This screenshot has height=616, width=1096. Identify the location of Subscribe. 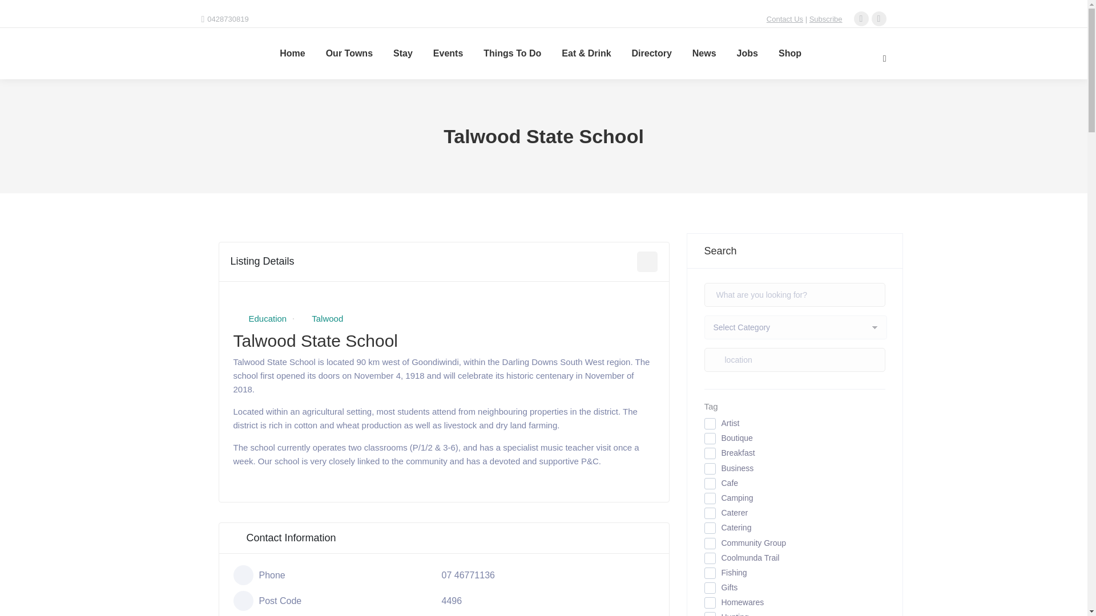
(826, 19).